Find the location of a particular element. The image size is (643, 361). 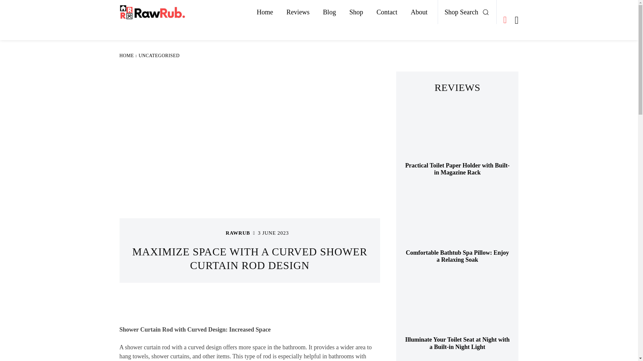

Blog is located at coordinates (330, 12).